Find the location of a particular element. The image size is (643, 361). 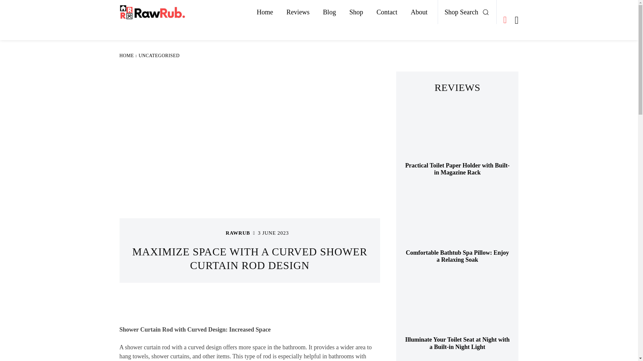

Blog is located at coordinates (330, 12).